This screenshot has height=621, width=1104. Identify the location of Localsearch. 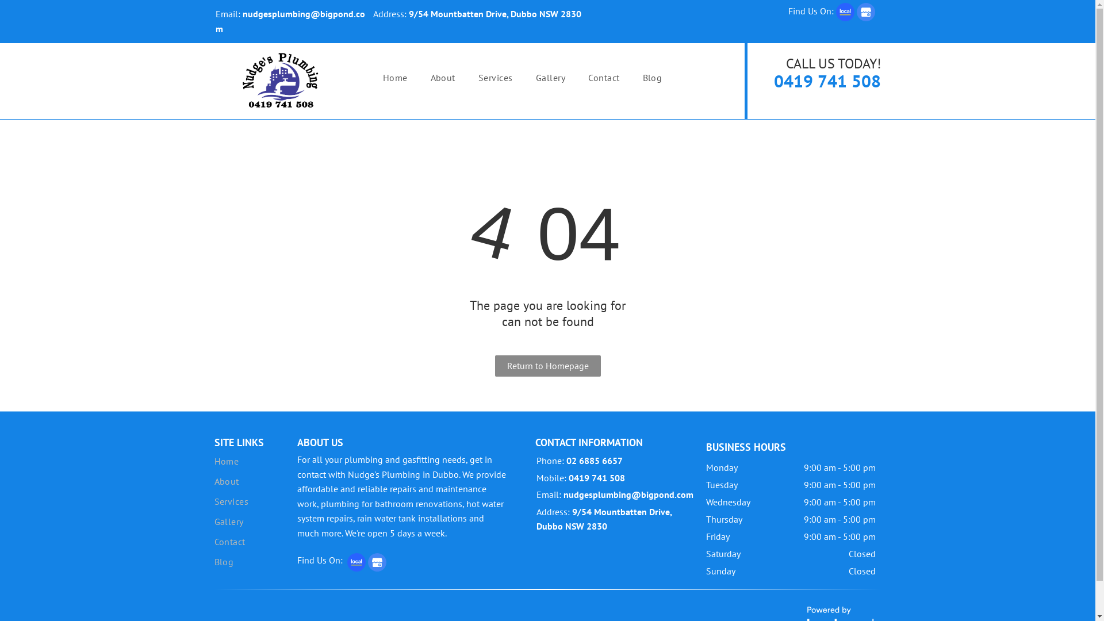
(356, 562).